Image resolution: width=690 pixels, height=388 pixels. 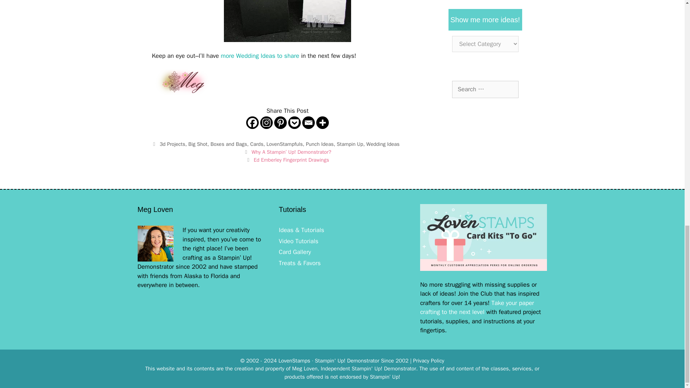 What do you see at coordinates (172, 144) in the screenshot?
I see `3d Projects` at bounding box center [172, 144].